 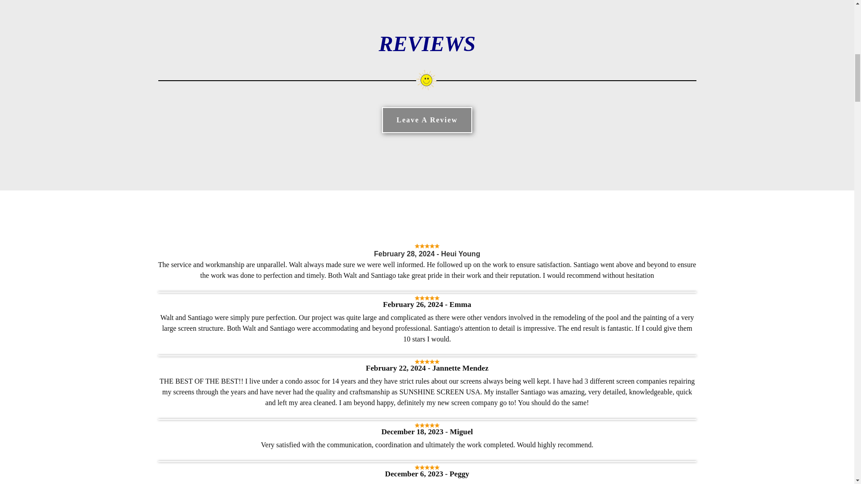 What do you see at coordinates (427, 246) in the screenshot?
I see `5 Stars` at bounding box center [427, 246].